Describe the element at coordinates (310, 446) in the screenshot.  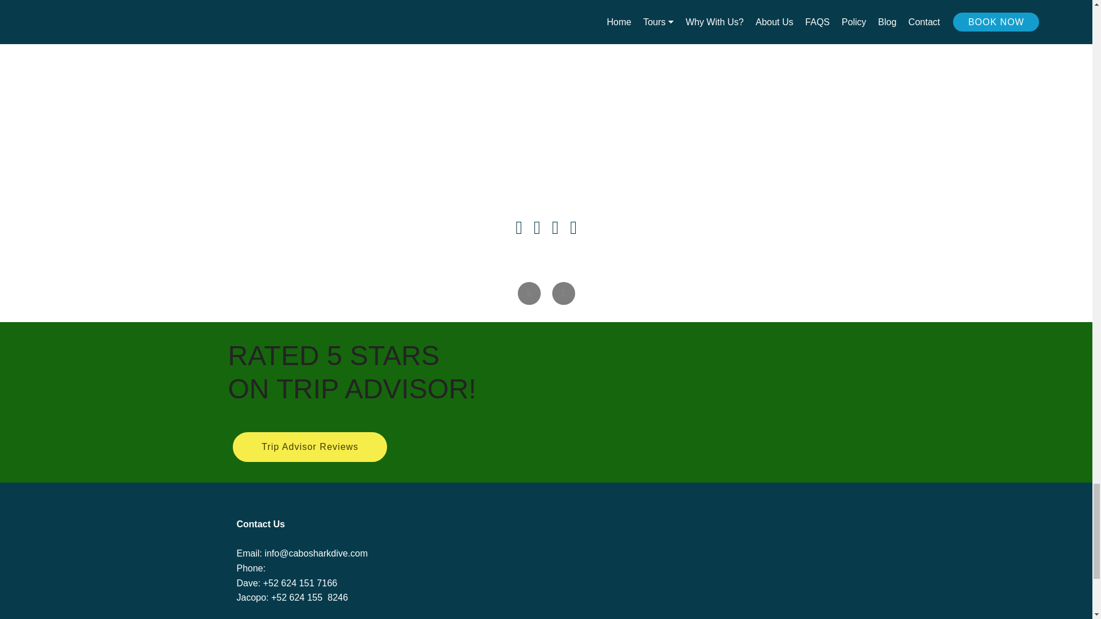
I see `Trip Advisor Reviews` at that location.